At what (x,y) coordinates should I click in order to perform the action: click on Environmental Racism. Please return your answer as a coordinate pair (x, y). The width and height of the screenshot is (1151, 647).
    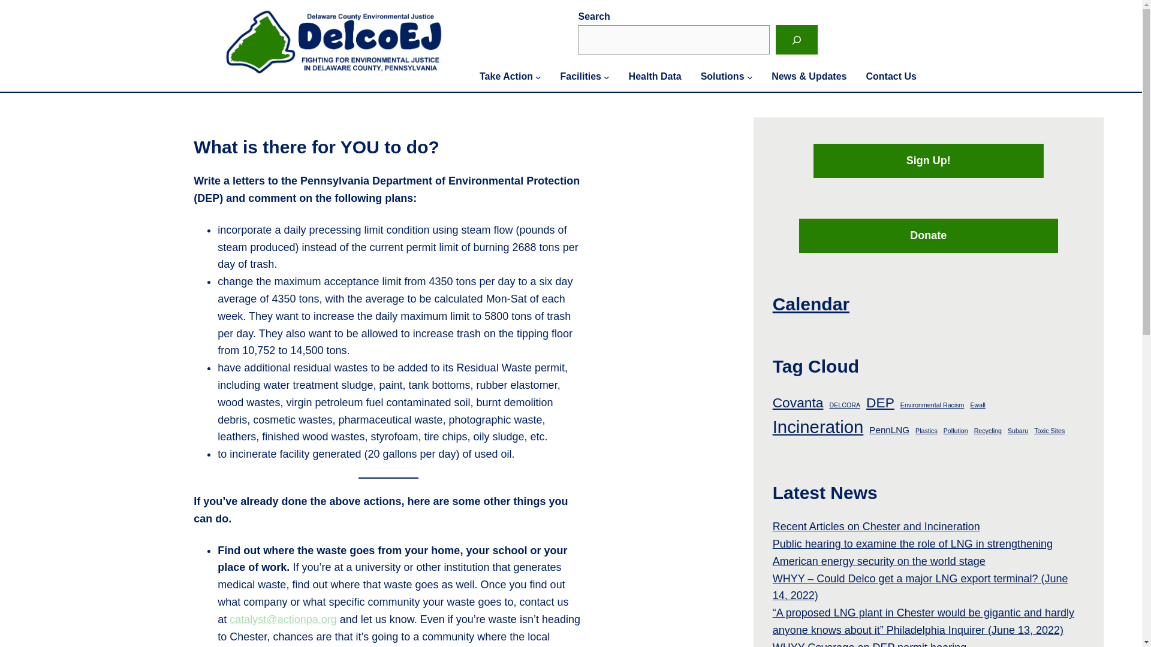
    Looking at the image, I should click on (932, 405).